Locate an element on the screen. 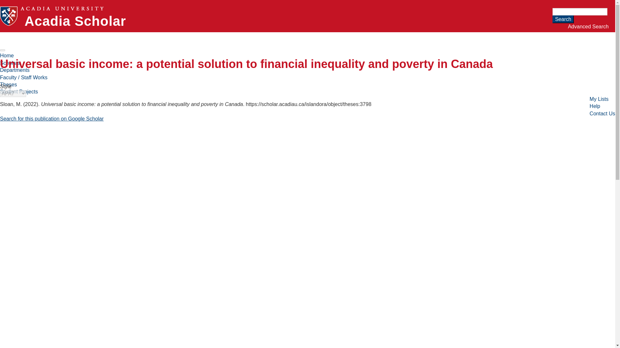 The width and height of the screenshot is (620, 348). Home is located at coordinates (7, 55).